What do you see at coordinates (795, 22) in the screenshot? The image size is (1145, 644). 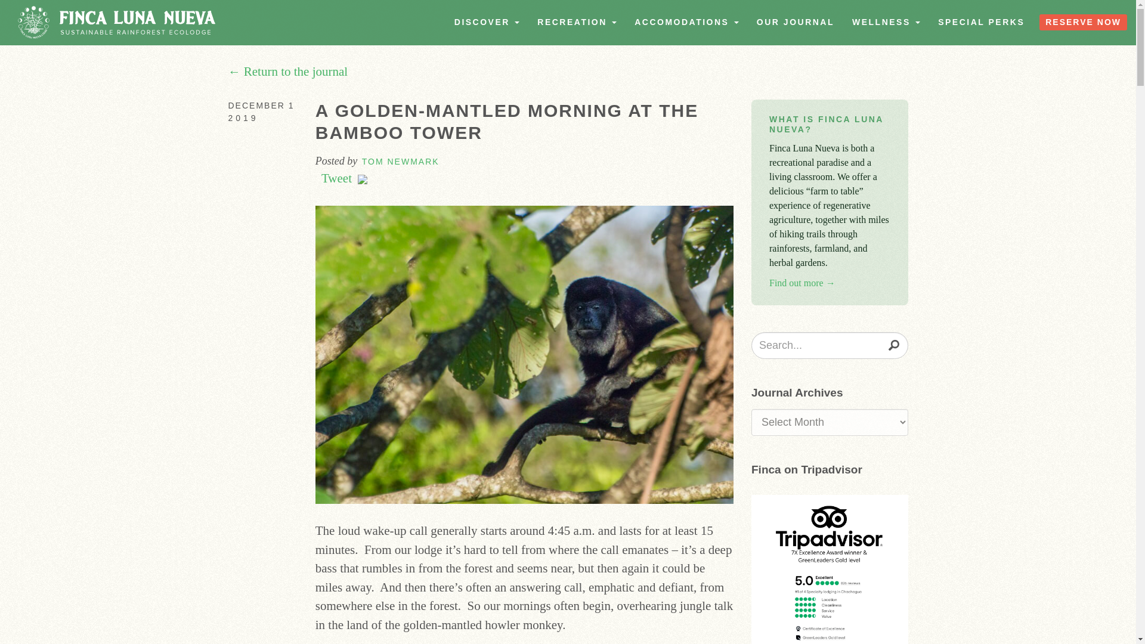 I see `OUR JOURNAL` at bounding box center [795, 22].